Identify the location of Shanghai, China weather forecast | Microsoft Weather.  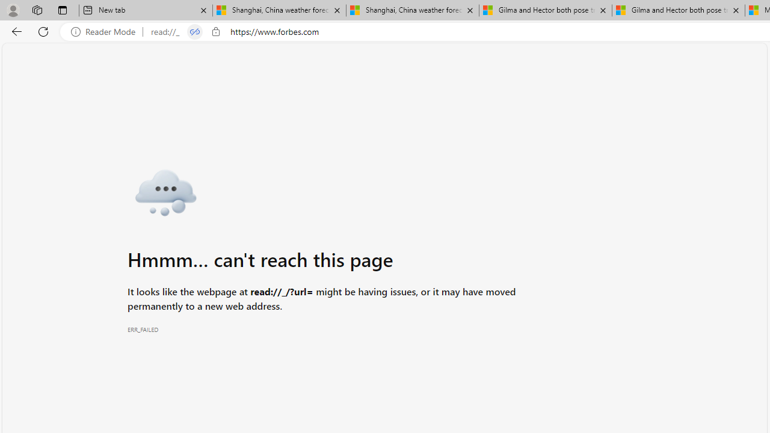
(413, 11).